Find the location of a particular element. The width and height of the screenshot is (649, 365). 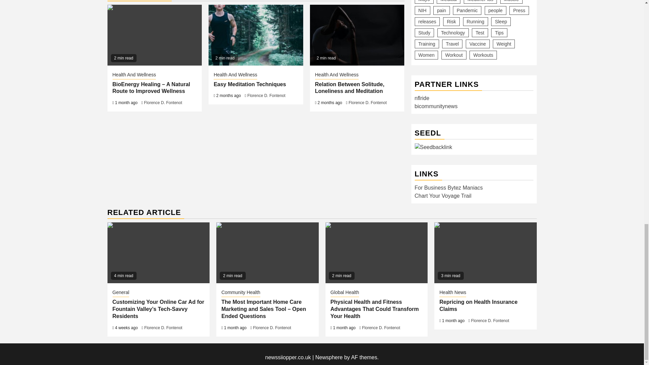

Seedbacklink is located at coordinates (433, 147).